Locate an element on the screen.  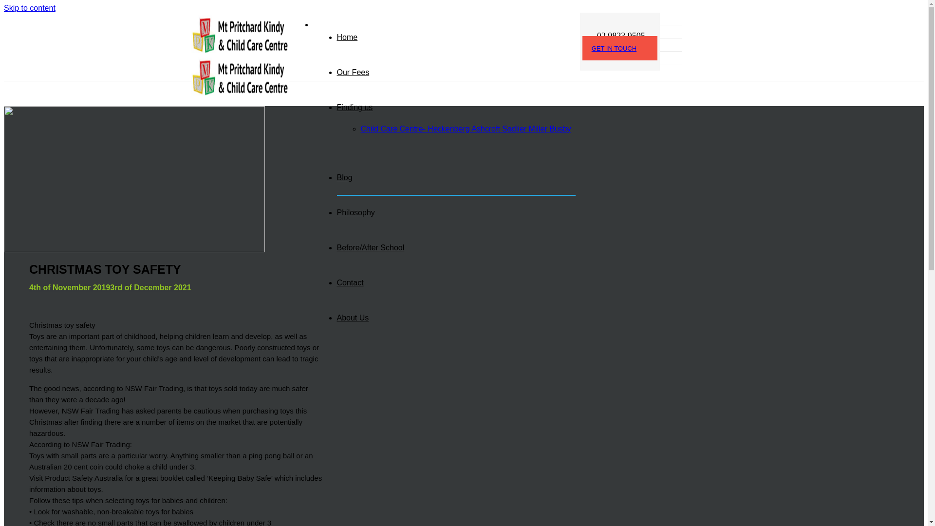
Skip to content is located at coordinates (30, 8).